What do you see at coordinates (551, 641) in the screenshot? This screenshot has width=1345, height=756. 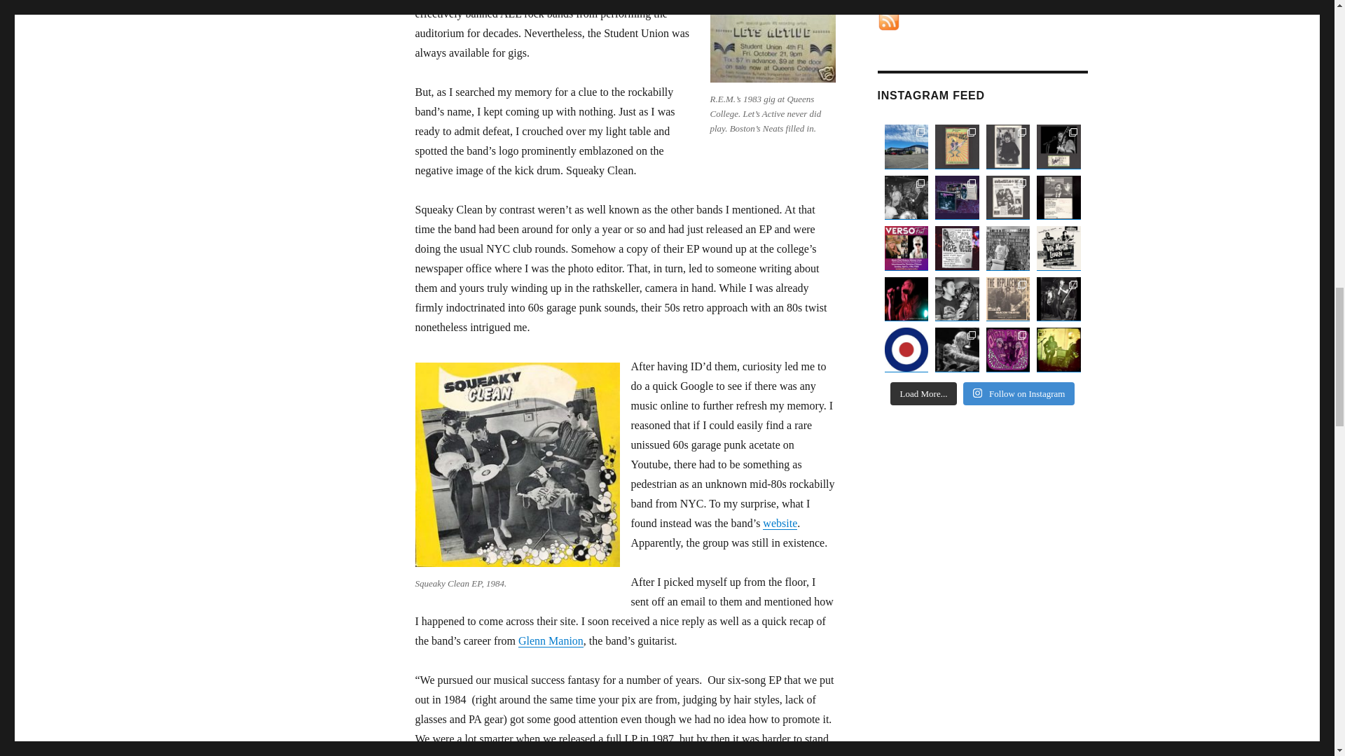 I see `Glenn Manion` at bounding box center [551, 641].